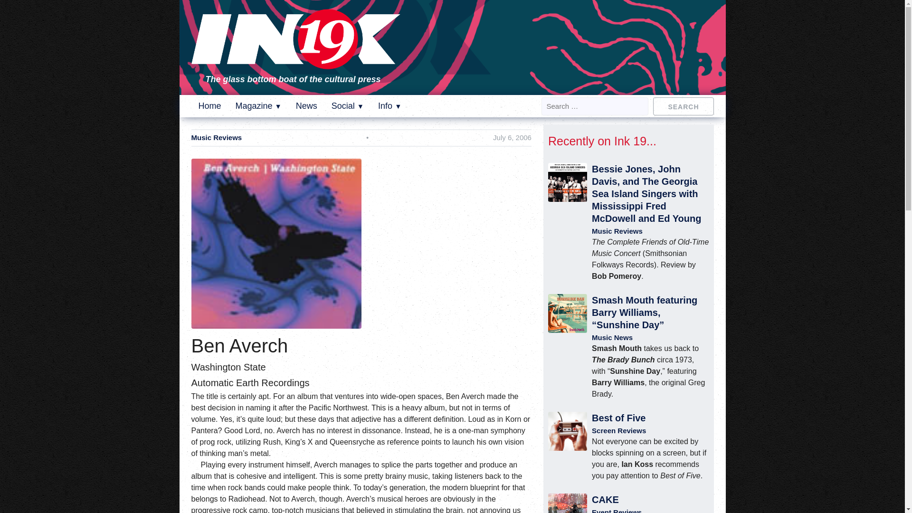 The width and height of the screenshot is (912, 513). What do you see at coordinates (683, 105) in the screenshot?
I see `Search` at bounding box center [683, 105].